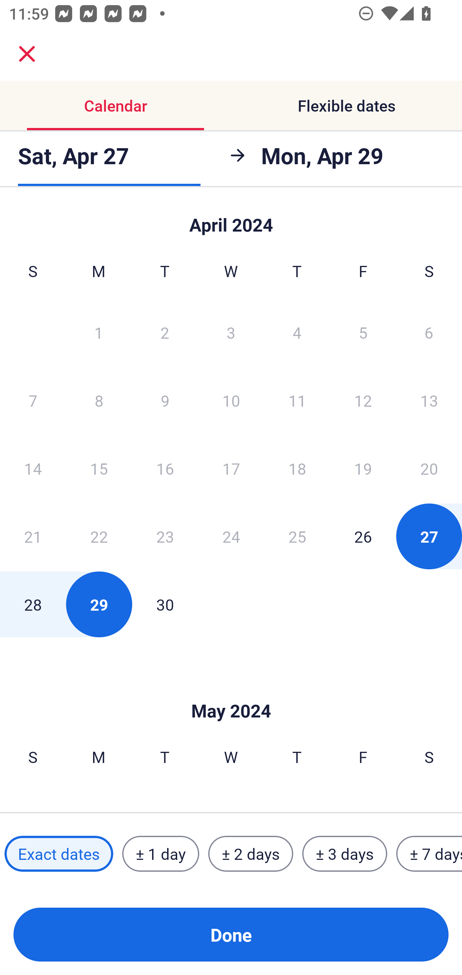  I want to click on Skip to Done, so click(231, 219).